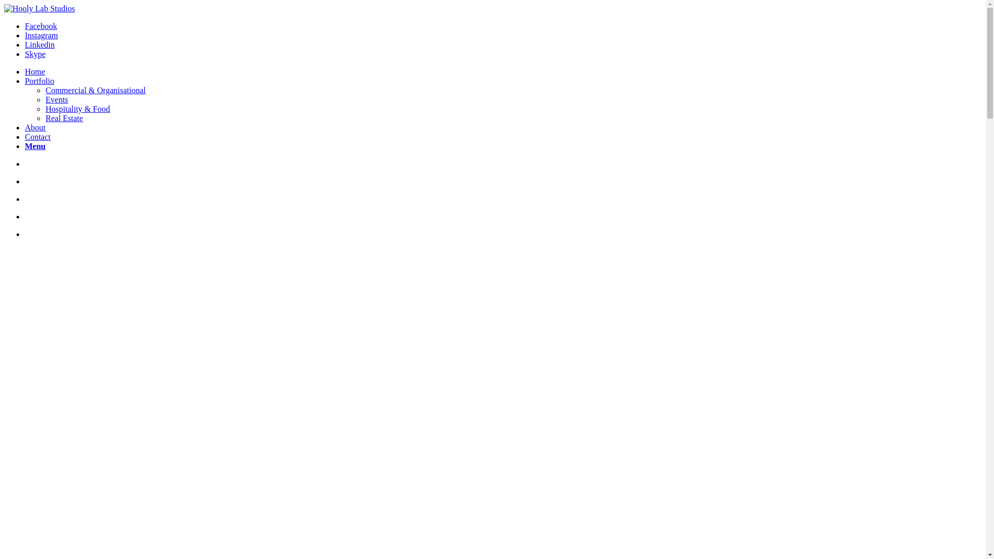 The height and width of the screenshot is (559, 994). I want to click on Menu, so click(35, 146).